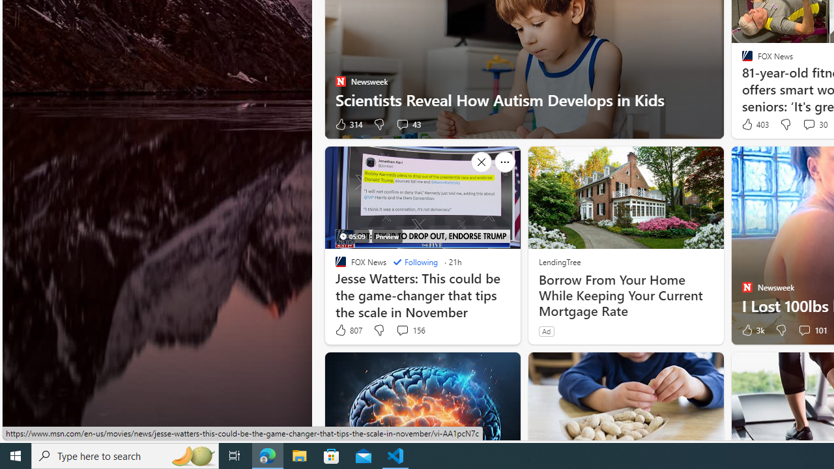  Describe the element at coordinates (804, 330) in the screenshot. I see `View comments 101 Comment` at that location.